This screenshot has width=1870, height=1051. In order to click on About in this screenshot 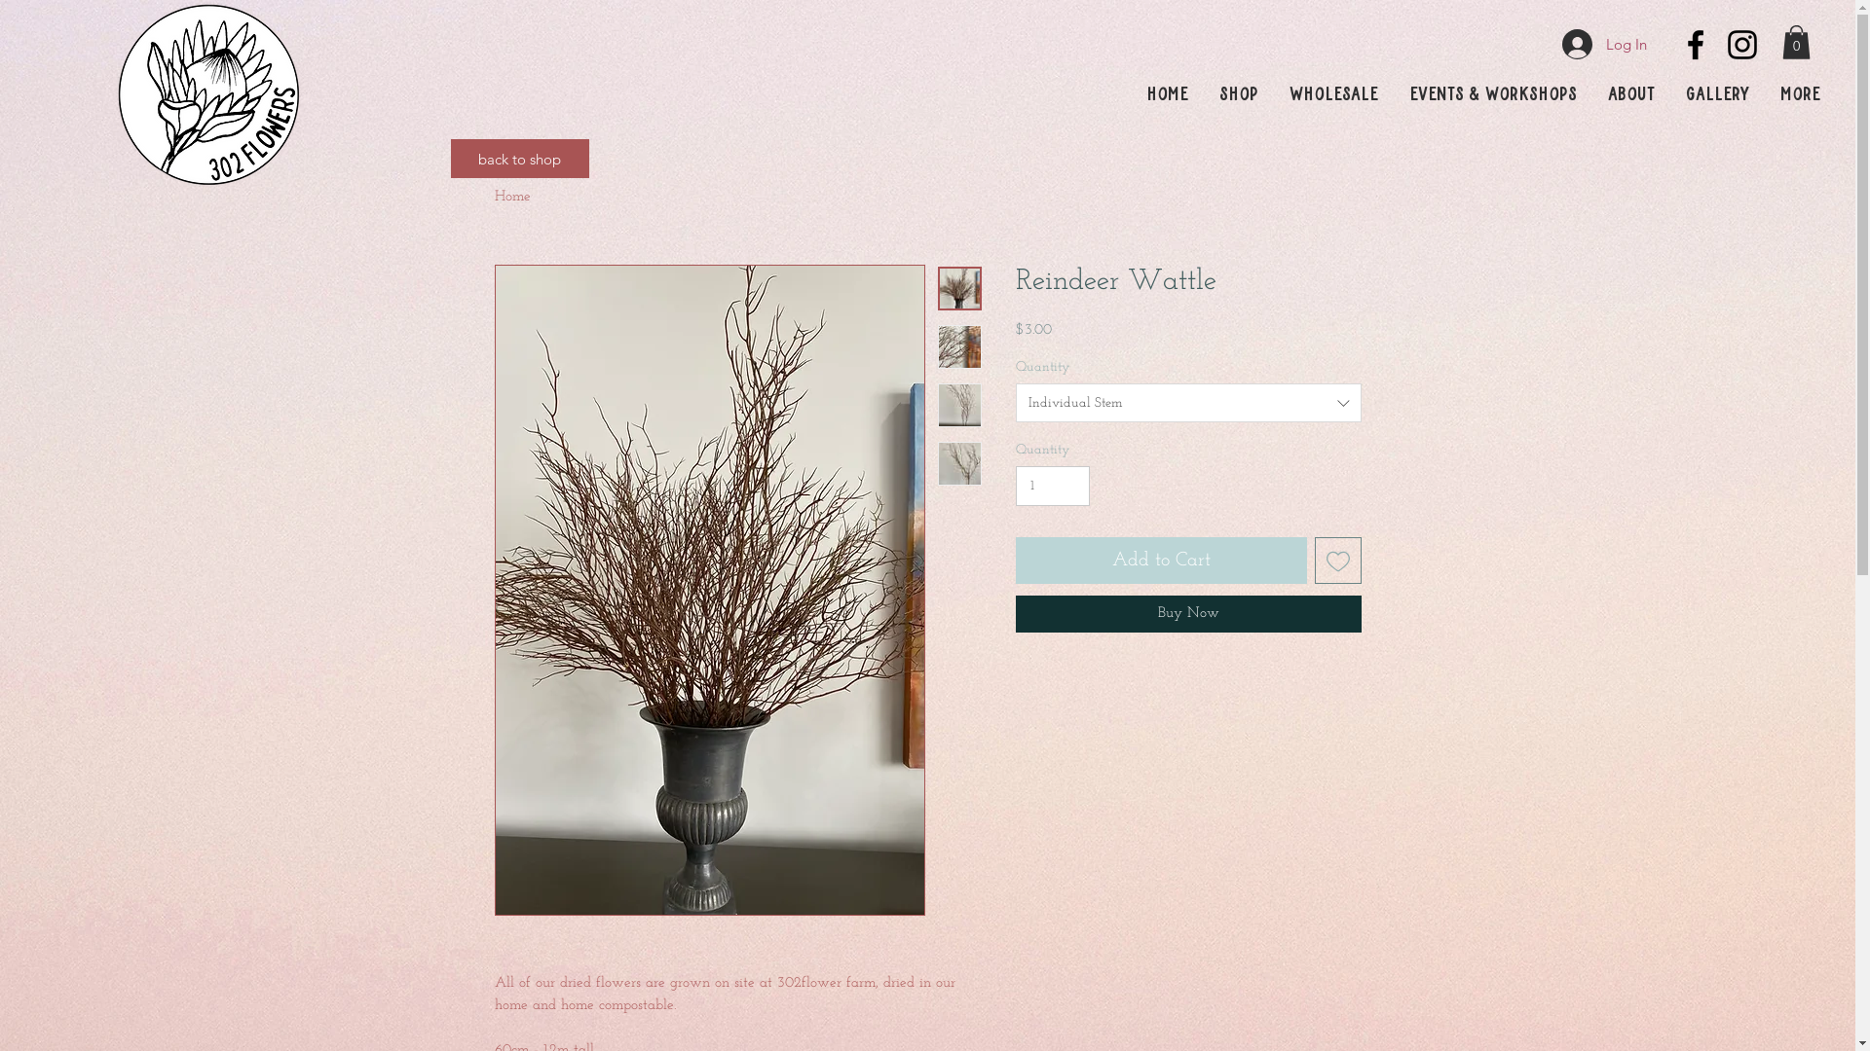, I will do `click(1631, 95)`.